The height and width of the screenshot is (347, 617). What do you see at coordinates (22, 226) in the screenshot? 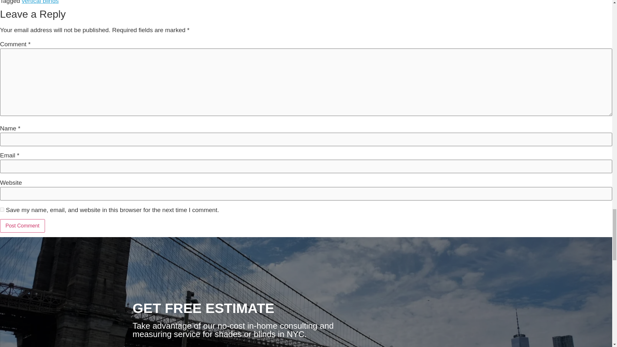
I see `Post Comment` at bounding box center [22, 226].